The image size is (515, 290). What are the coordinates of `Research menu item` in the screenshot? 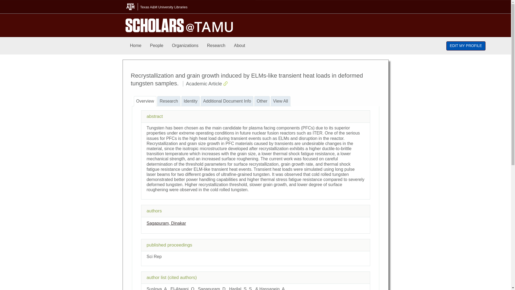 It's located at (216, 46).